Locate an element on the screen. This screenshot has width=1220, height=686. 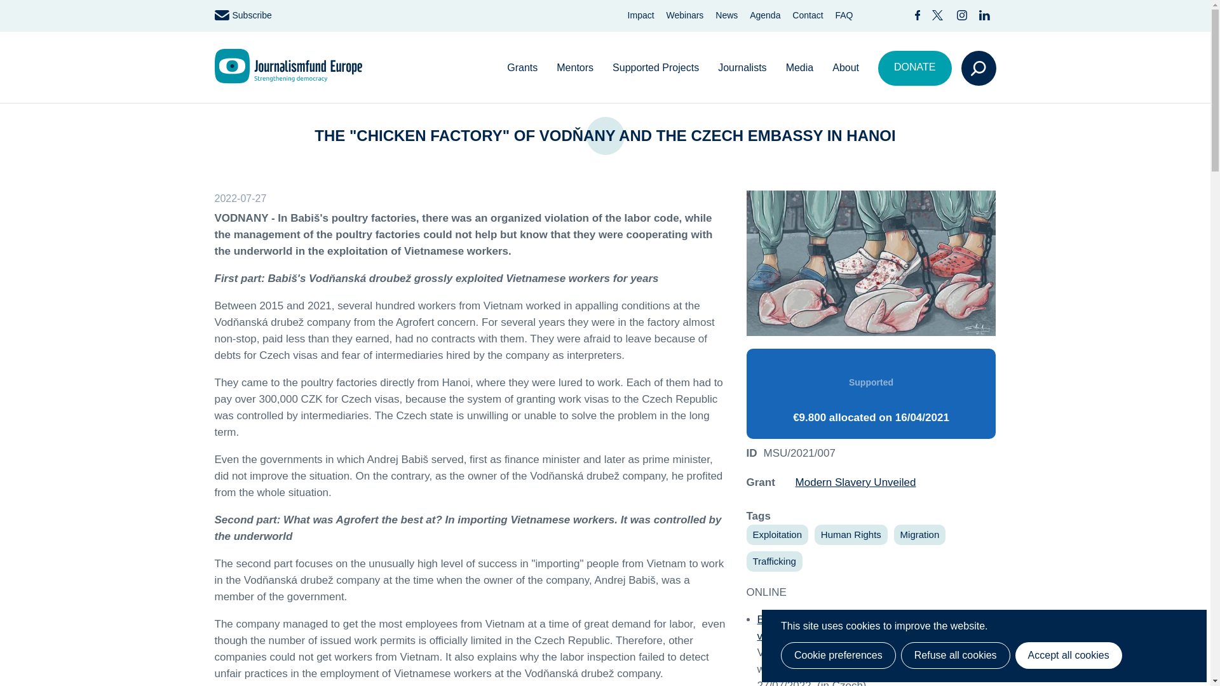
Home is located at coordinates (288, 66).